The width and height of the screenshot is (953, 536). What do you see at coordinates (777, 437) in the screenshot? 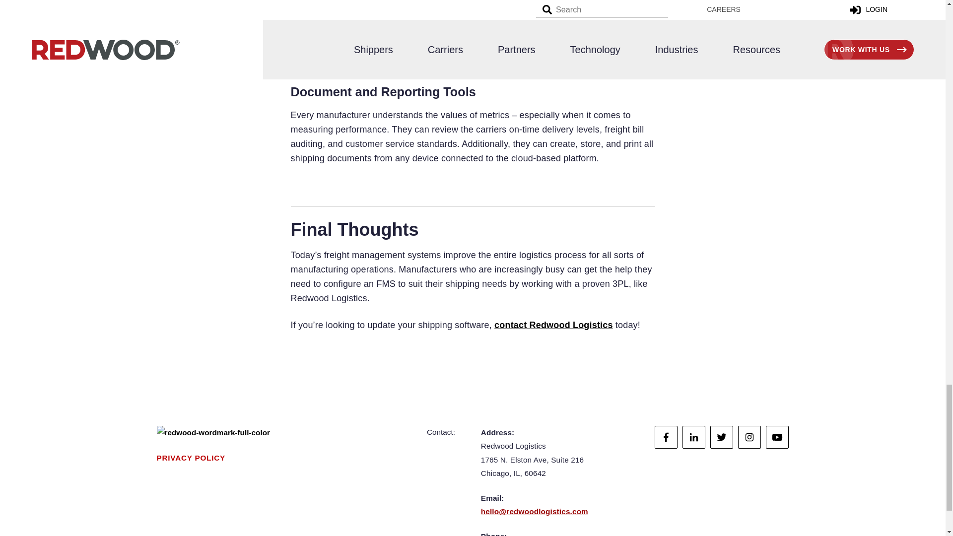
I see `YouTube` at bounding box center [777, 437].